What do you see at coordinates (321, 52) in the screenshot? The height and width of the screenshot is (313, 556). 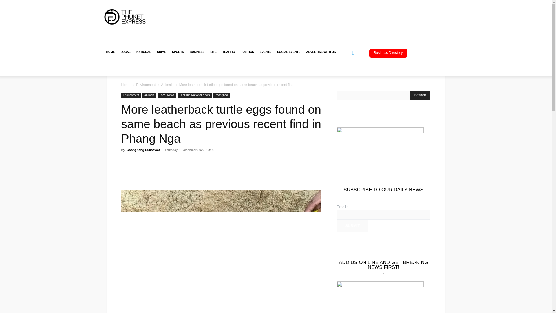 I see `ADVERTISE WITH US` at bounding box center [321, 52].